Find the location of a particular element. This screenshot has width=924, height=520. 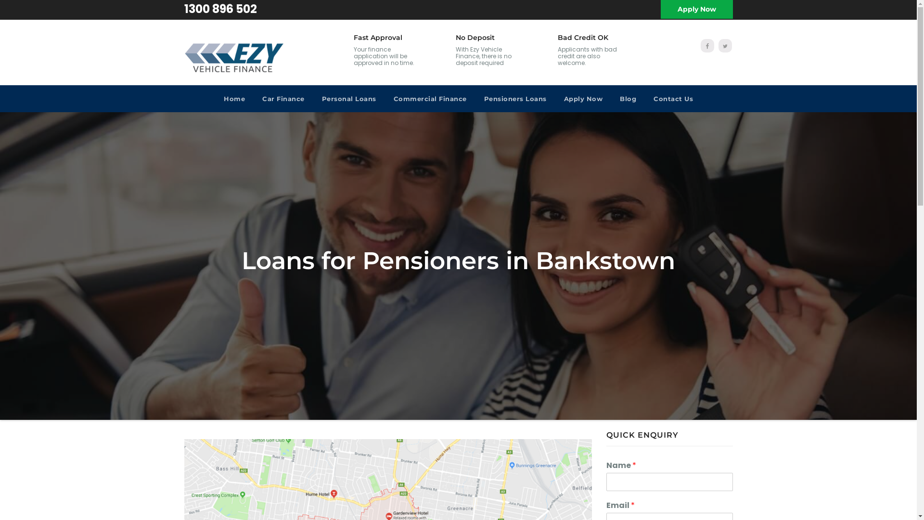

Blog is located at coordinates (628, 99).